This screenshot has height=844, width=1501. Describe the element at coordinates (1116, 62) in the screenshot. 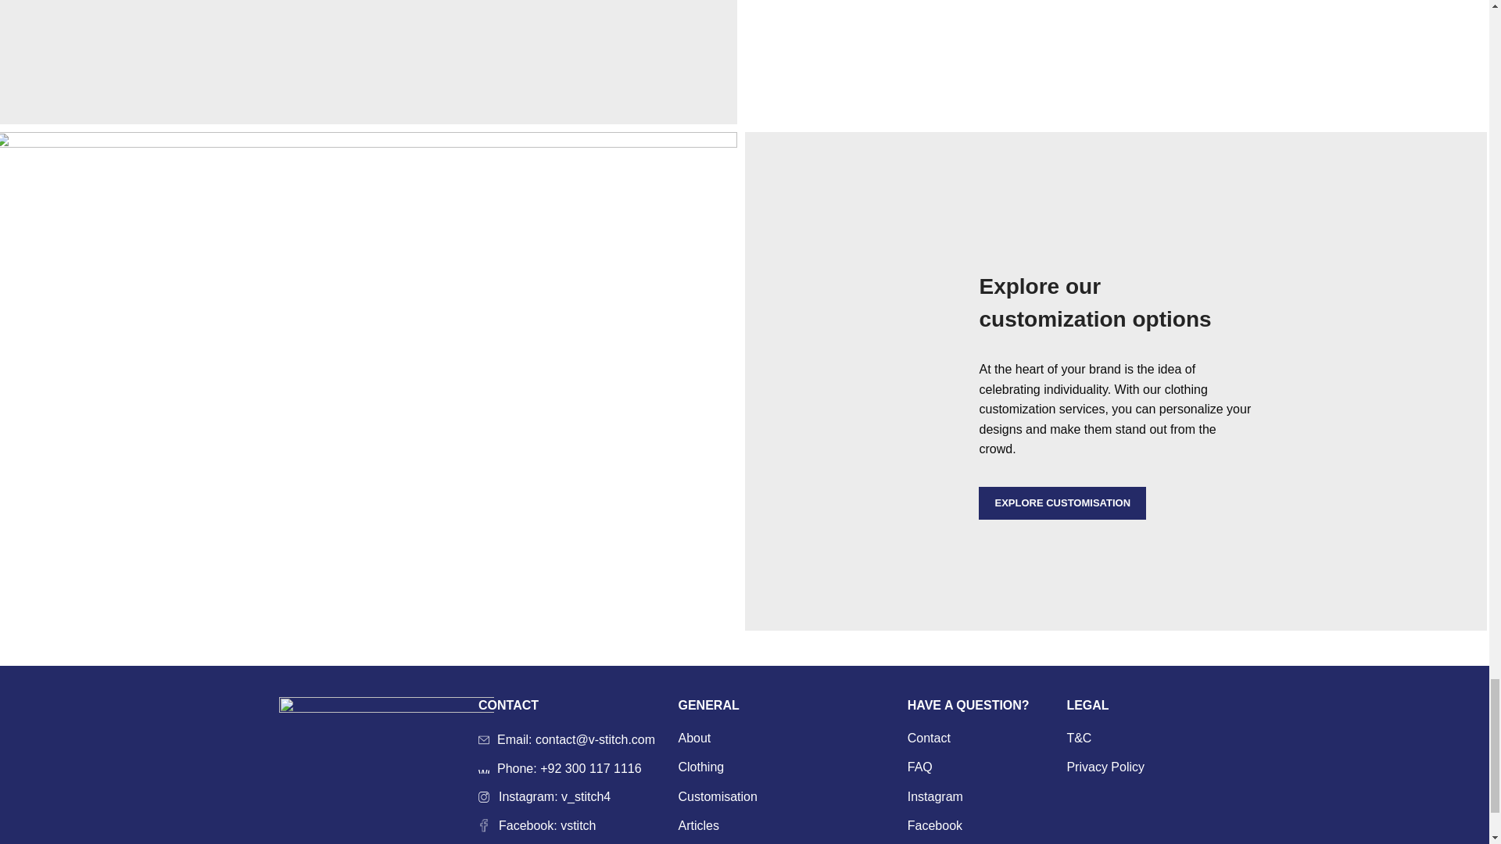

I see `7` at that location.